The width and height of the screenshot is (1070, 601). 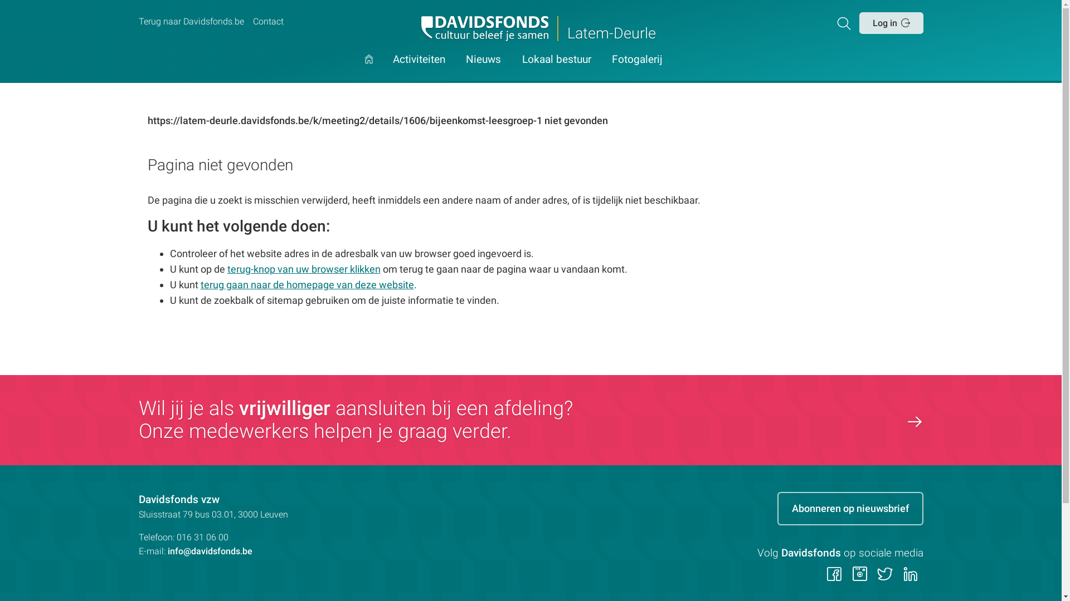 I want to click on Abonneren op nieuwsbrief, so click(x=850, y=509).